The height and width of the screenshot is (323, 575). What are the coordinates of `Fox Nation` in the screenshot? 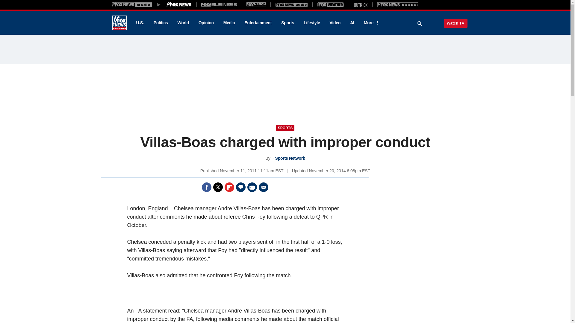 It's located at (256, 4).